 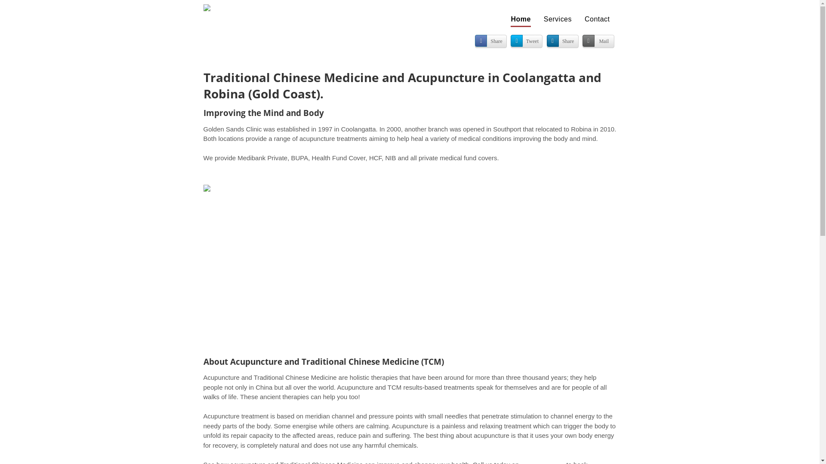 What do you see at coordinates (558, 20) in the screenshot?
I see `Services` at bounding box center [558, 20].